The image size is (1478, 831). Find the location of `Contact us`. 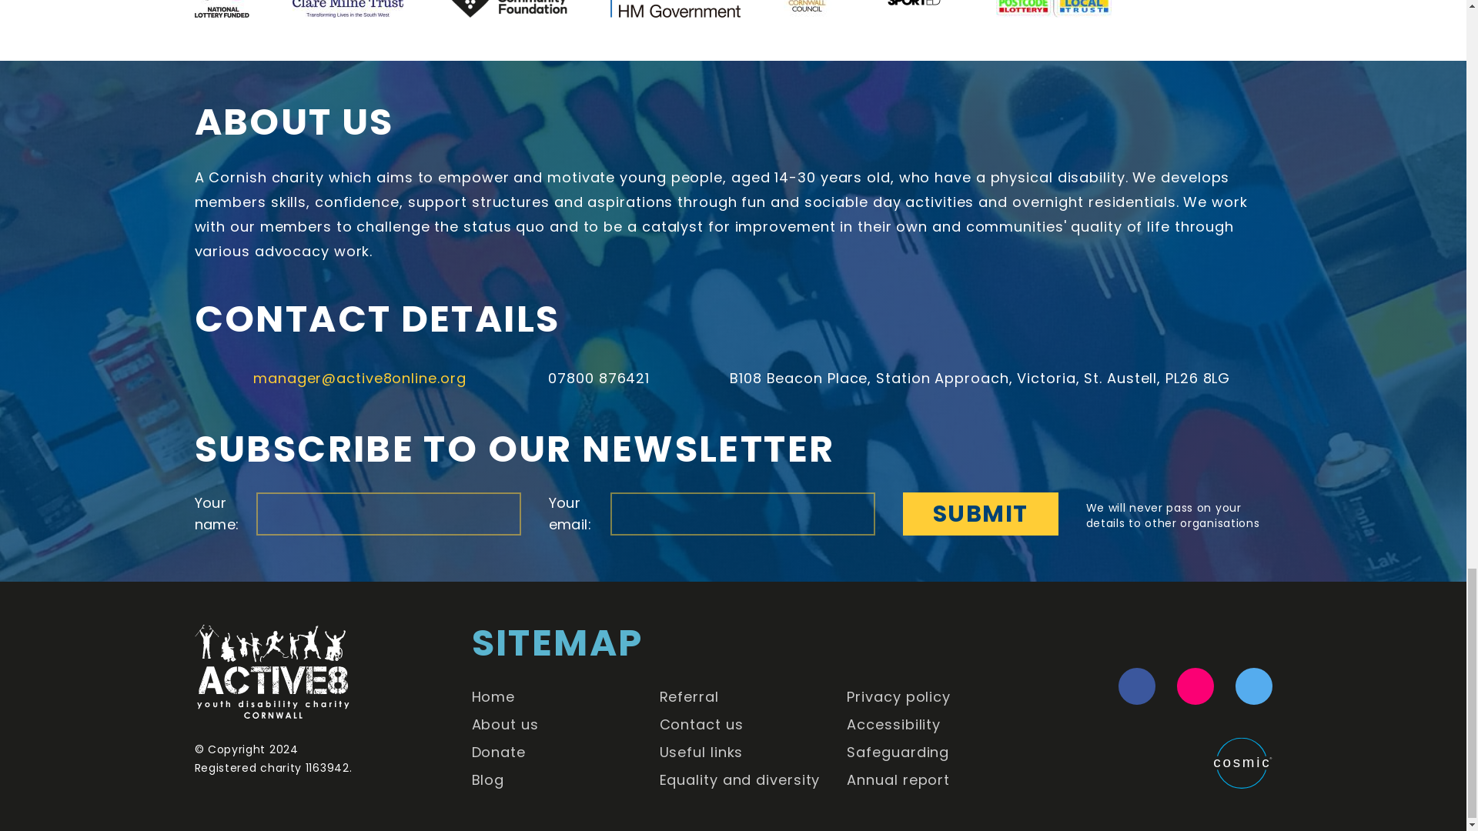

Contact us is located at coordinates (701, 723).